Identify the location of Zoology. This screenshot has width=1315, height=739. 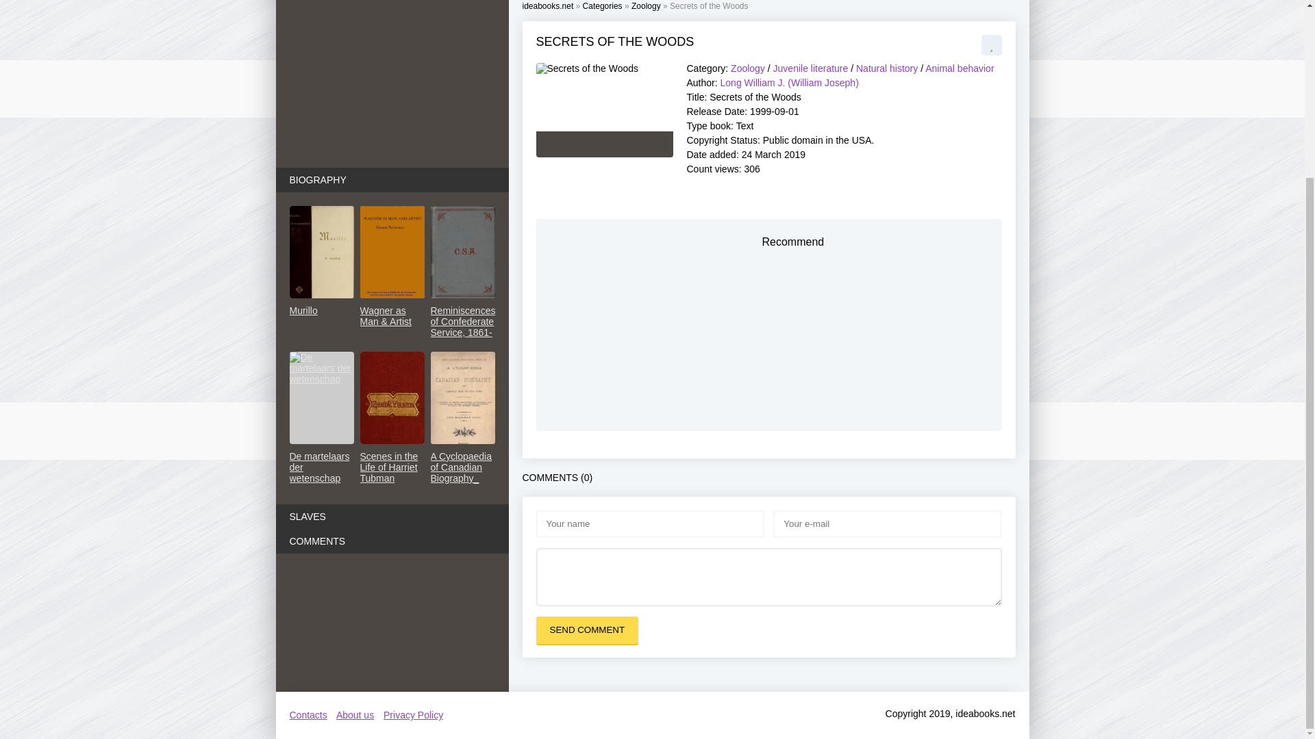
(748, 68).